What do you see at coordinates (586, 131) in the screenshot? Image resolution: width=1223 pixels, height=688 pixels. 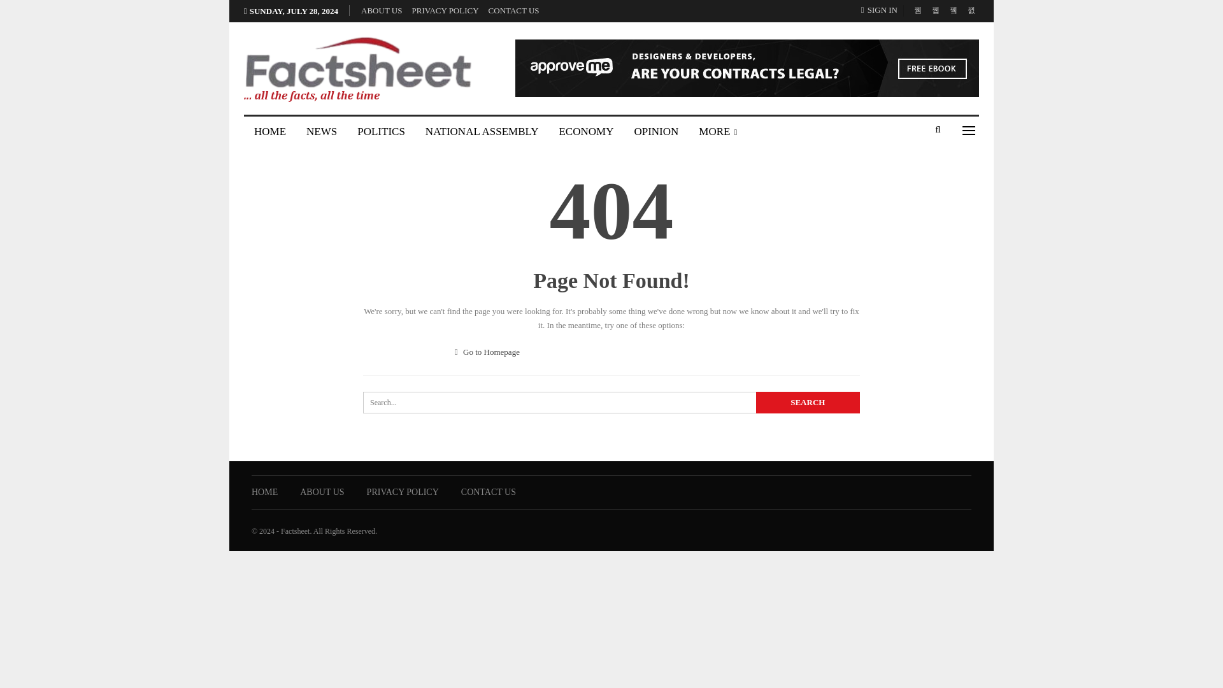 I see `ECONOMY` at bounding box center [586, 131].